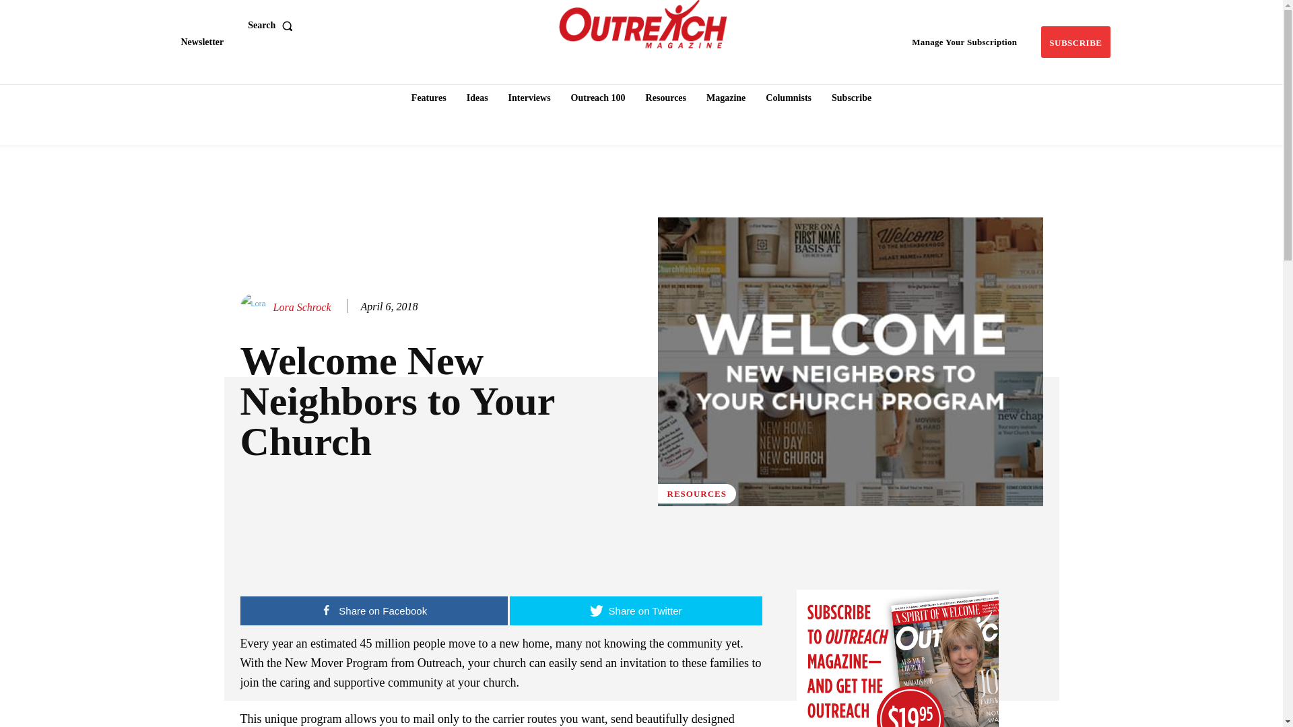  What do you see at coordinates (964, 42) in the screenshot?
I see `Manage Your Subscription` at bounding box center [964, 42].